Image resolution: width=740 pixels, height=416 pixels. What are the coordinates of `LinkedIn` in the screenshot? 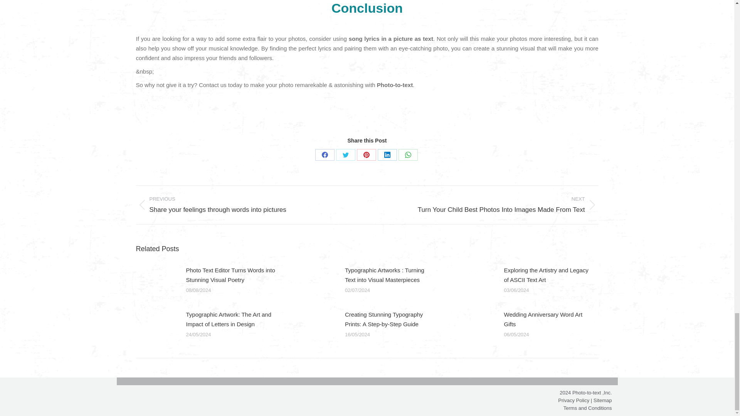 It's located at (387, 154).